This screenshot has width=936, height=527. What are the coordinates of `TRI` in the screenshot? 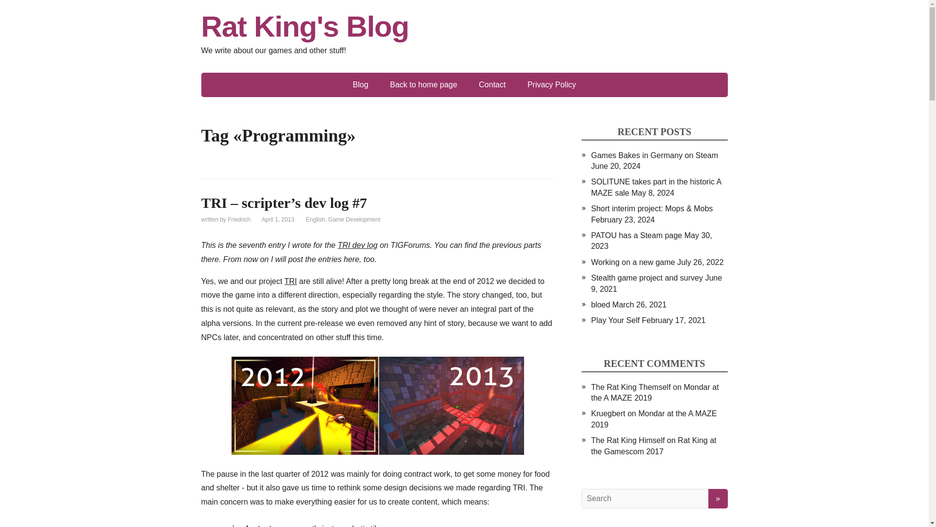 It's located at (291, 281).